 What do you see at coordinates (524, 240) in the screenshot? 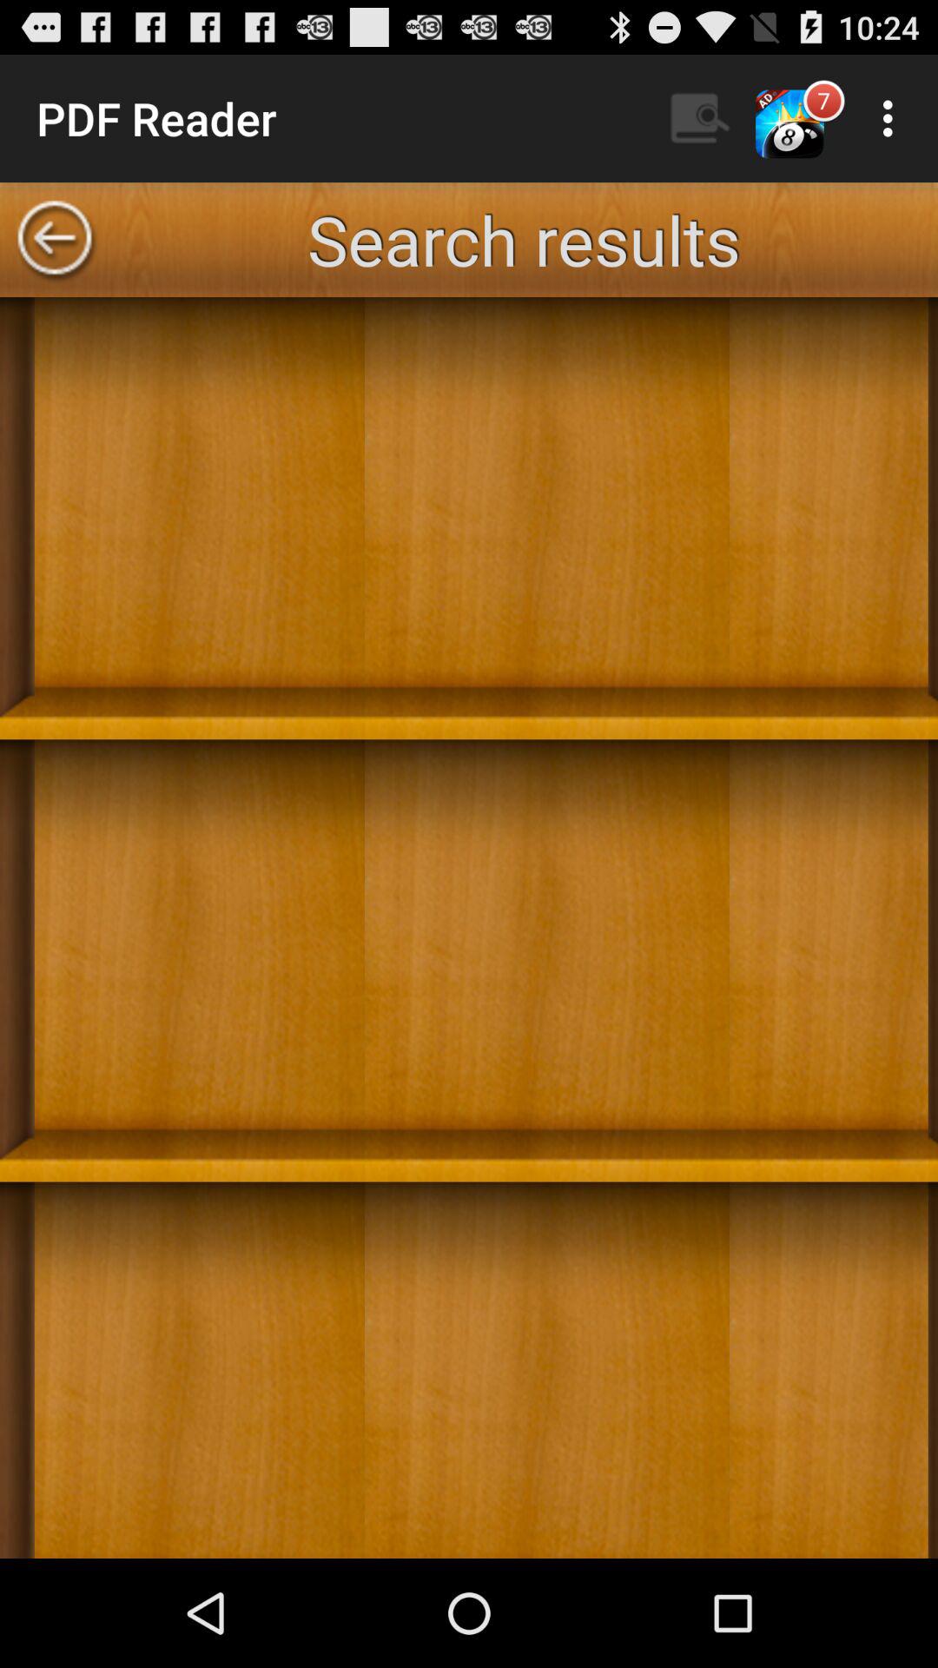
I see `jump to search results icon` at bounding box center [524, 240].